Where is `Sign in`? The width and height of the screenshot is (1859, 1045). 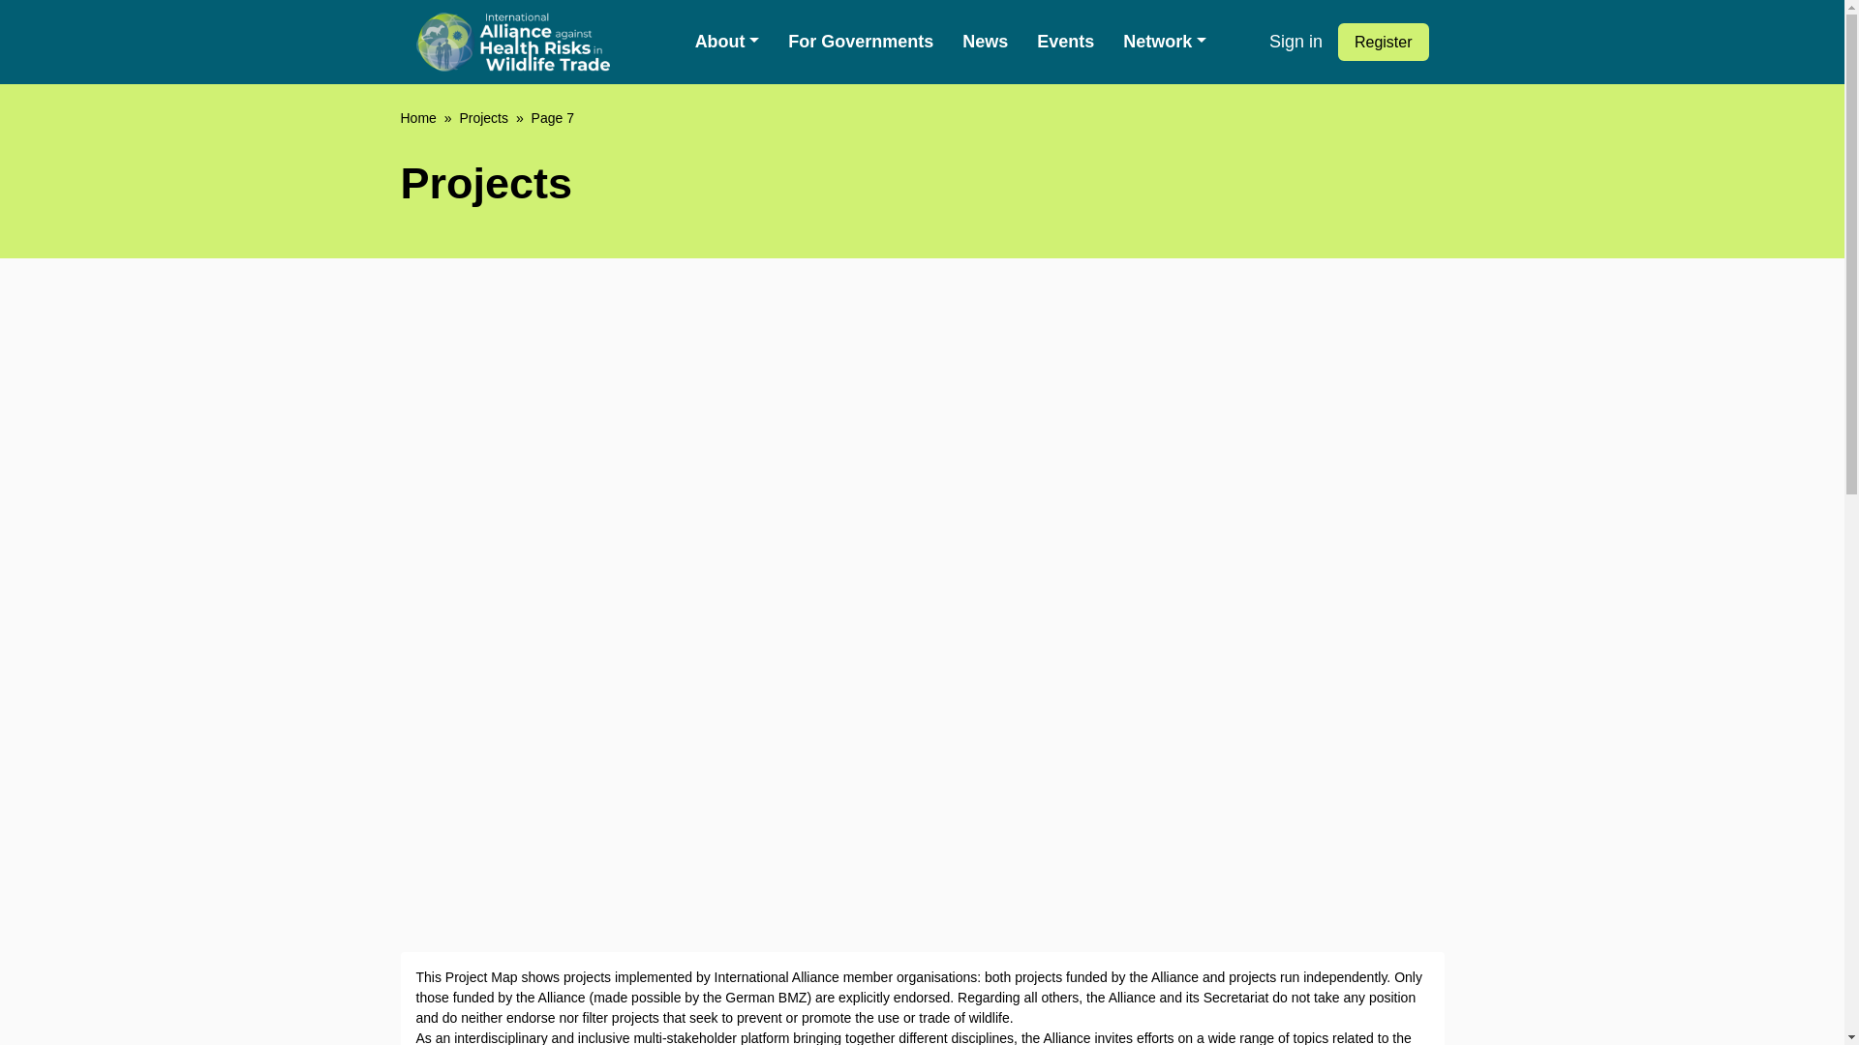 Sign in is located at coordinates (1295, 43).